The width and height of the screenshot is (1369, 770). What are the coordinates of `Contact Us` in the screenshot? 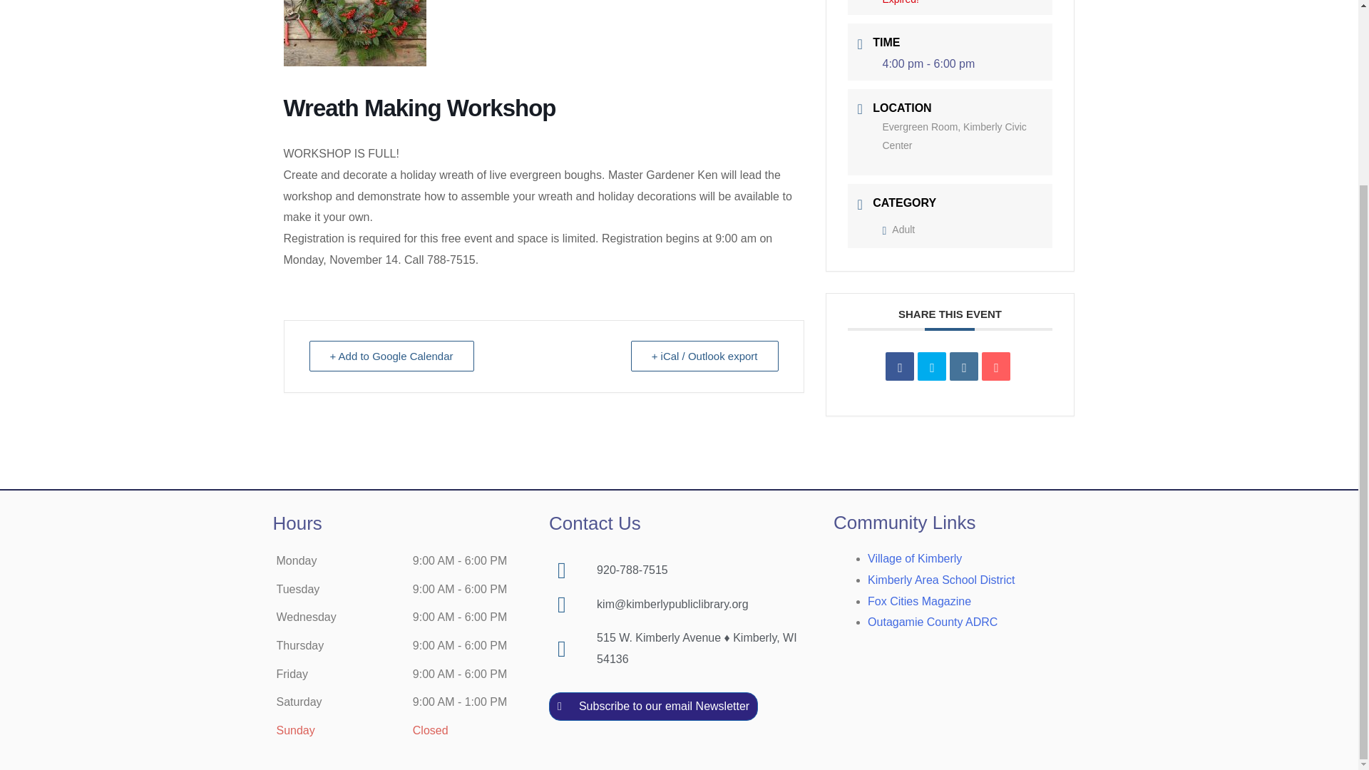 It's located at (595, 523).